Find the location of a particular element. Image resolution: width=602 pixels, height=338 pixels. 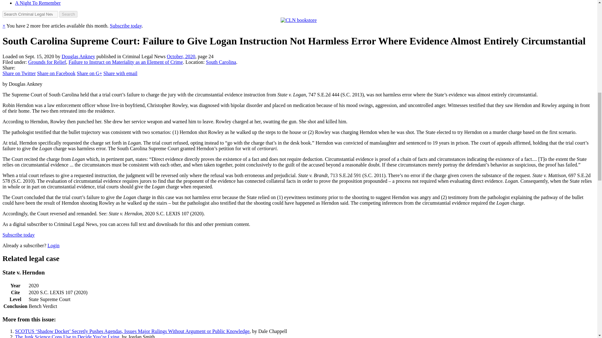

Subscribe today is located at coordinates (125, 26).